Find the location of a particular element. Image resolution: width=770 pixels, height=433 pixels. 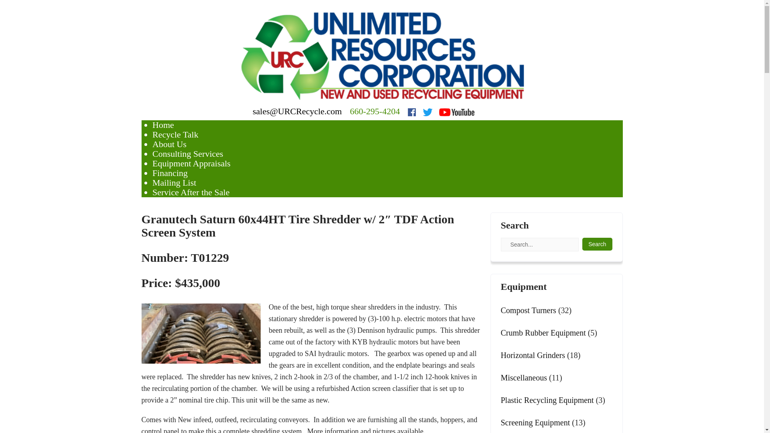

About Us is located at coordinates (169, 144).